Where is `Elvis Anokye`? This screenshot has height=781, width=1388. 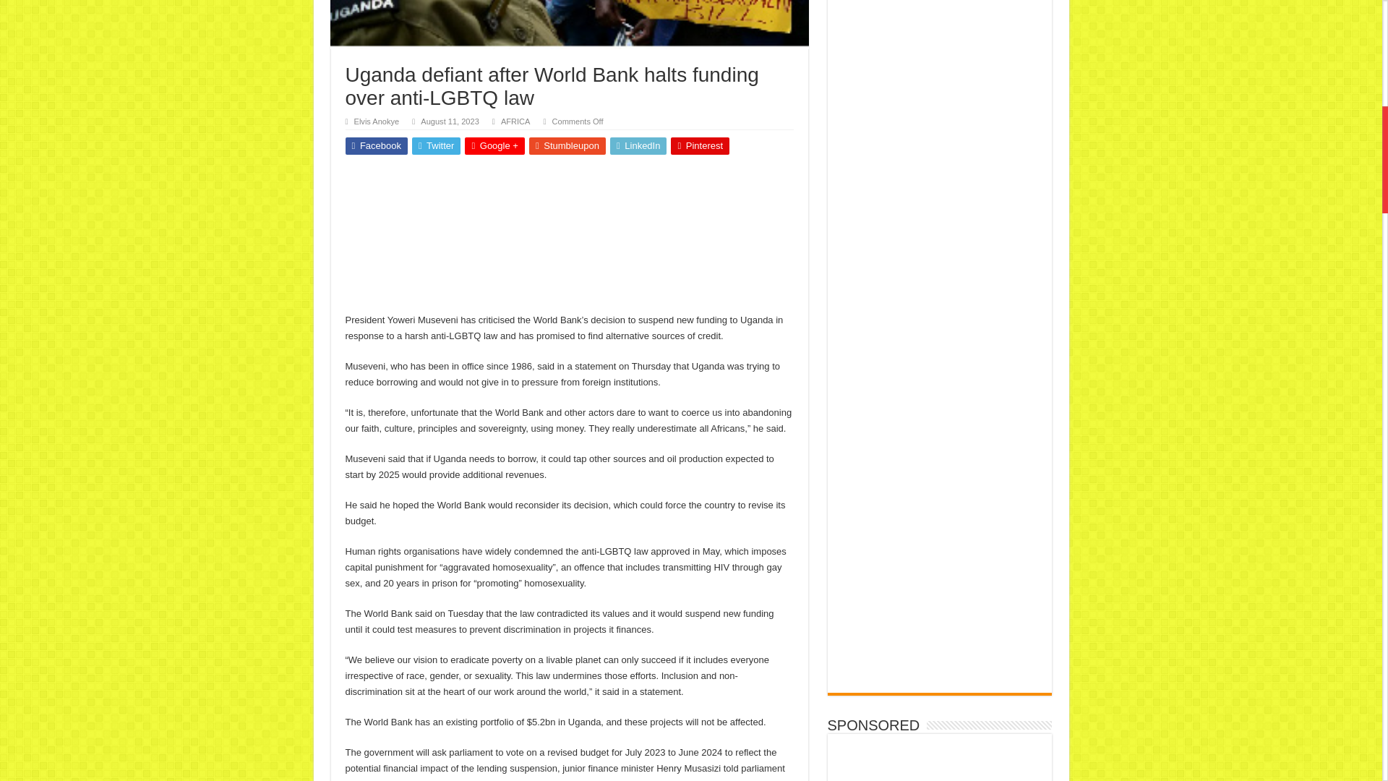
Elvis Anokye is located at coordinates (376, 121).